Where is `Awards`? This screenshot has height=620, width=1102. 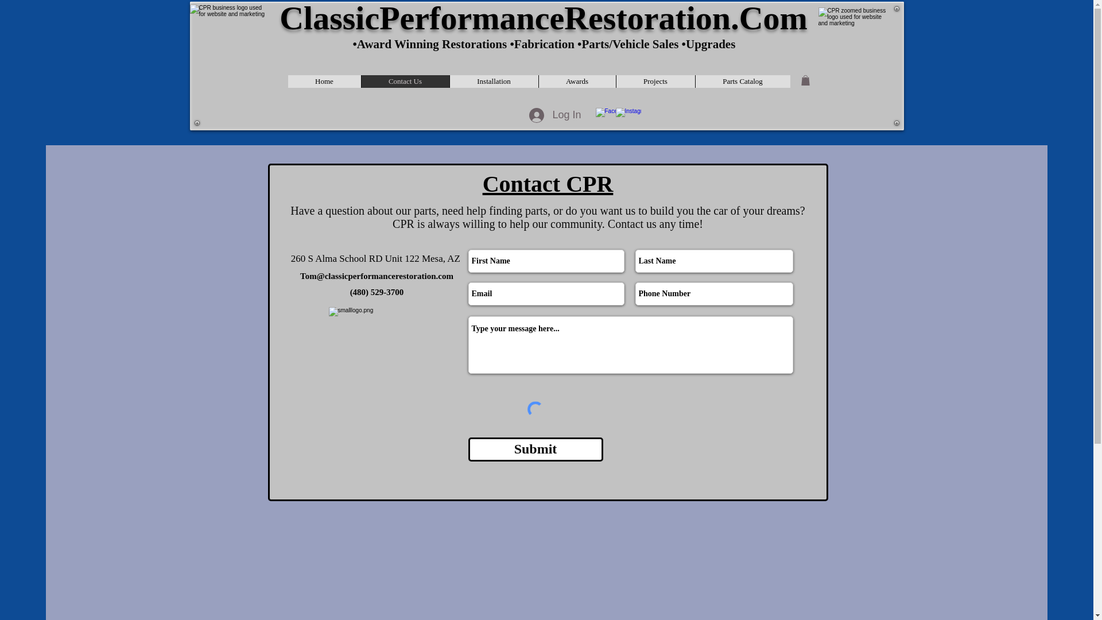
Awards is located at coordinates (577, 82).